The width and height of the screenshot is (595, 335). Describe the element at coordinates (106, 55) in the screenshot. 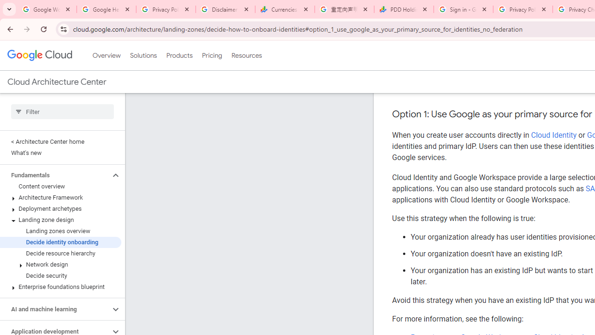

I see `Overview` at that location.